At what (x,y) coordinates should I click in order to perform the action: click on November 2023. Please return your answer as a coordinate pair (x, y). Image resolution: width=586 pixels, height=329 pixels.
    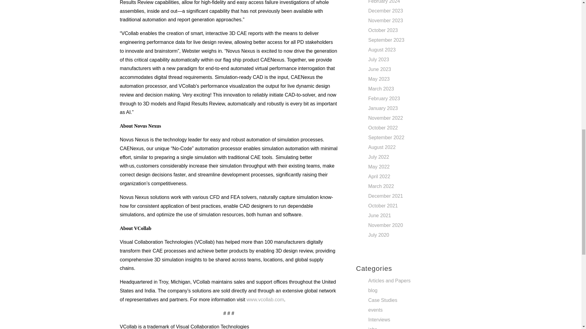
    Looking at the image, I should click on (385, 20).